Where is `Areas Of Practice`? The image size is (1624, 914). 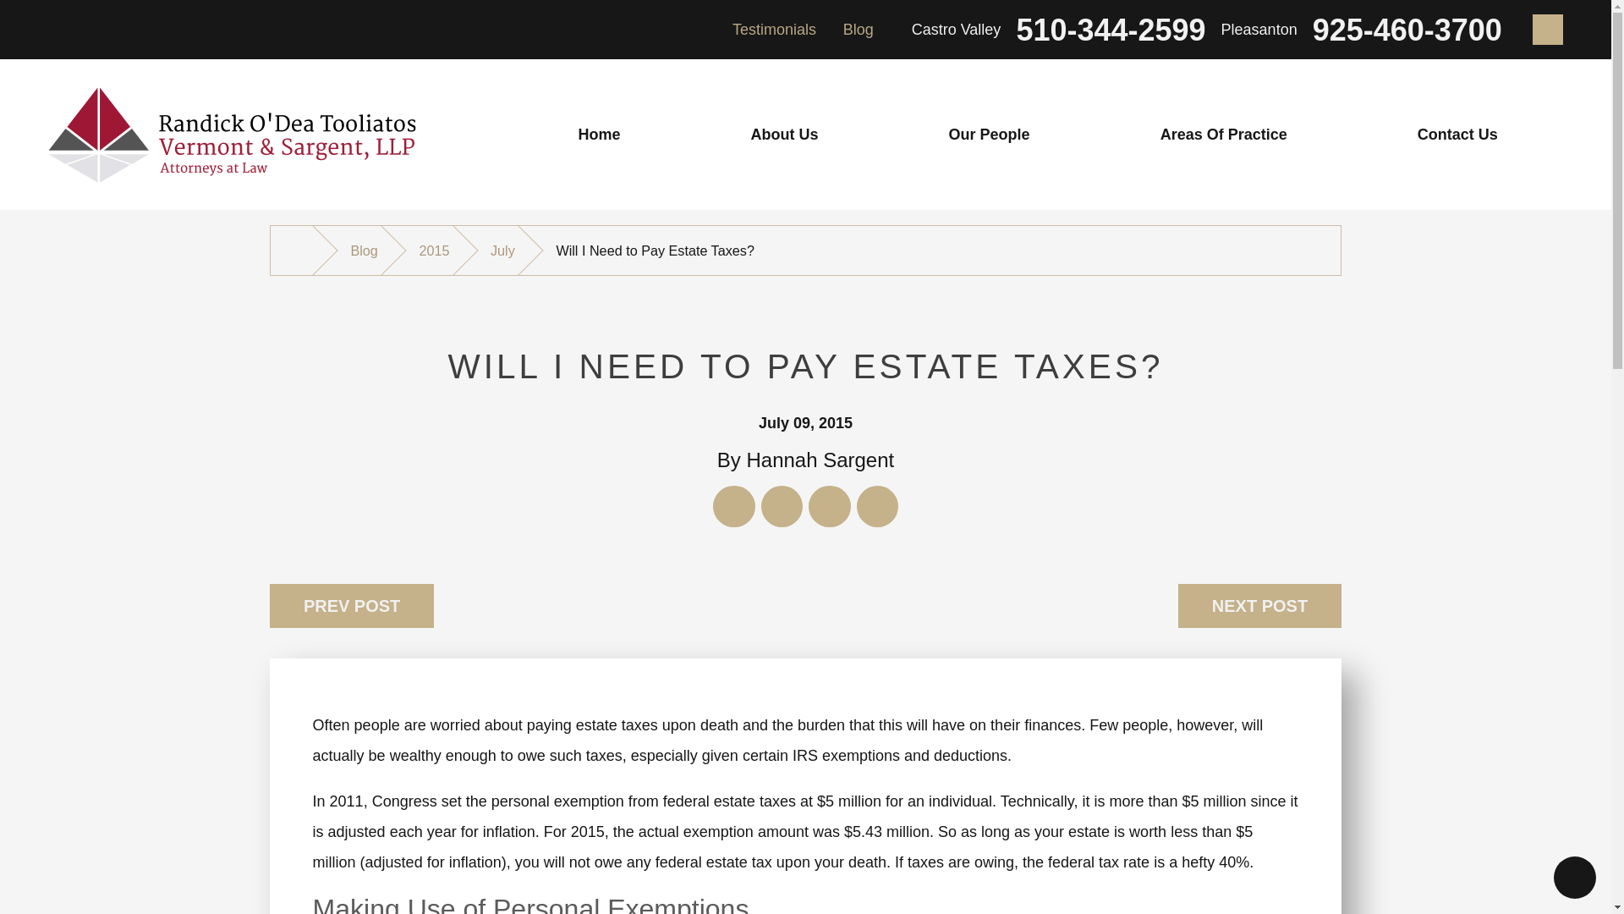 Areas Of Practice is located at coordinates (1223, 135).